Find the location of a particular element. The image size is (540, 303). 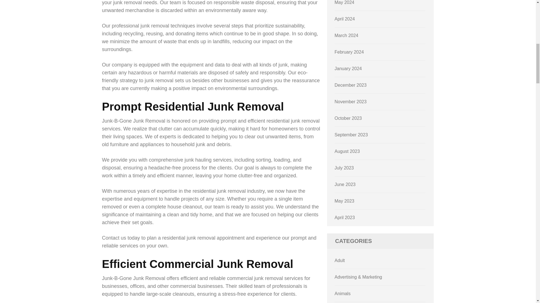

September 2023 is located at coordinates (351, 135).